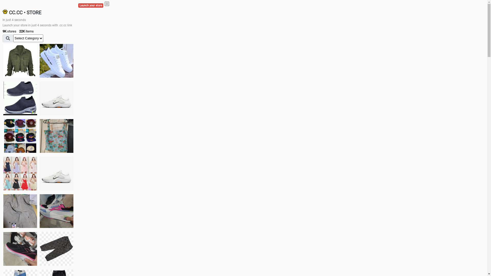 The width and height of the screenshot is (491, 276). Describe the element at coordinates (20, 61) in the screenshot. I see `jacket` at that location.